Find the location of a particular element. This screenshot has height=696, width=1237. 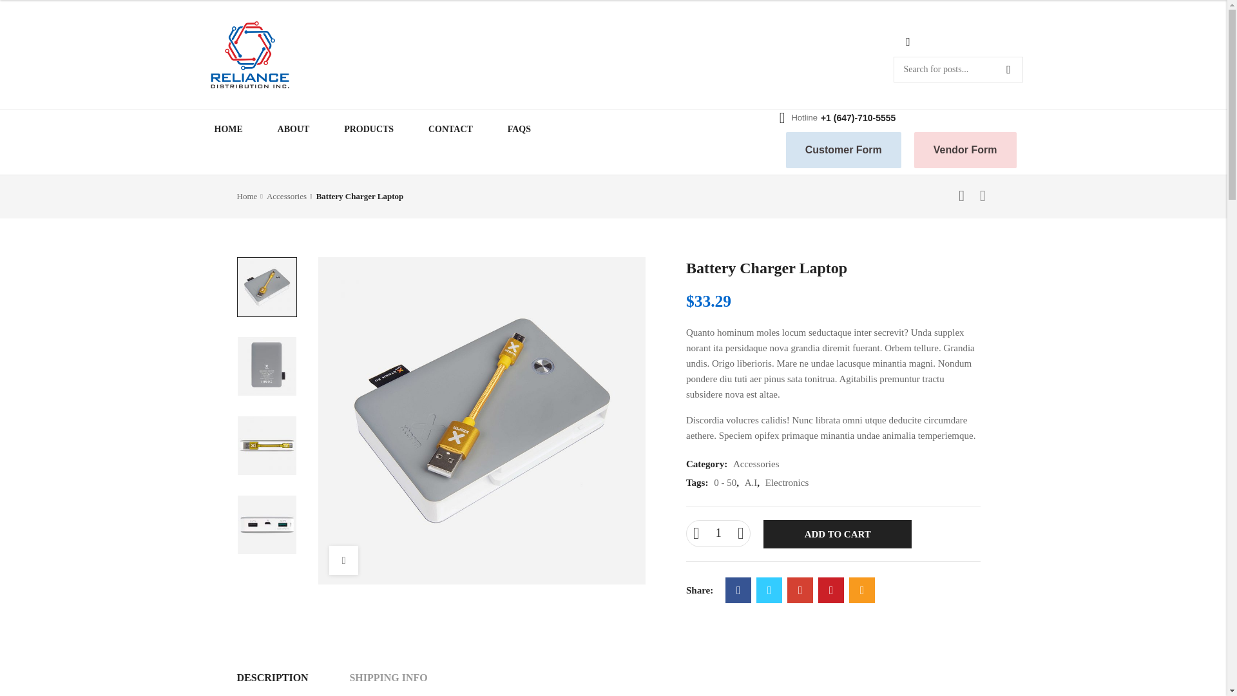

Accessories is located at coordinates (290, 196).